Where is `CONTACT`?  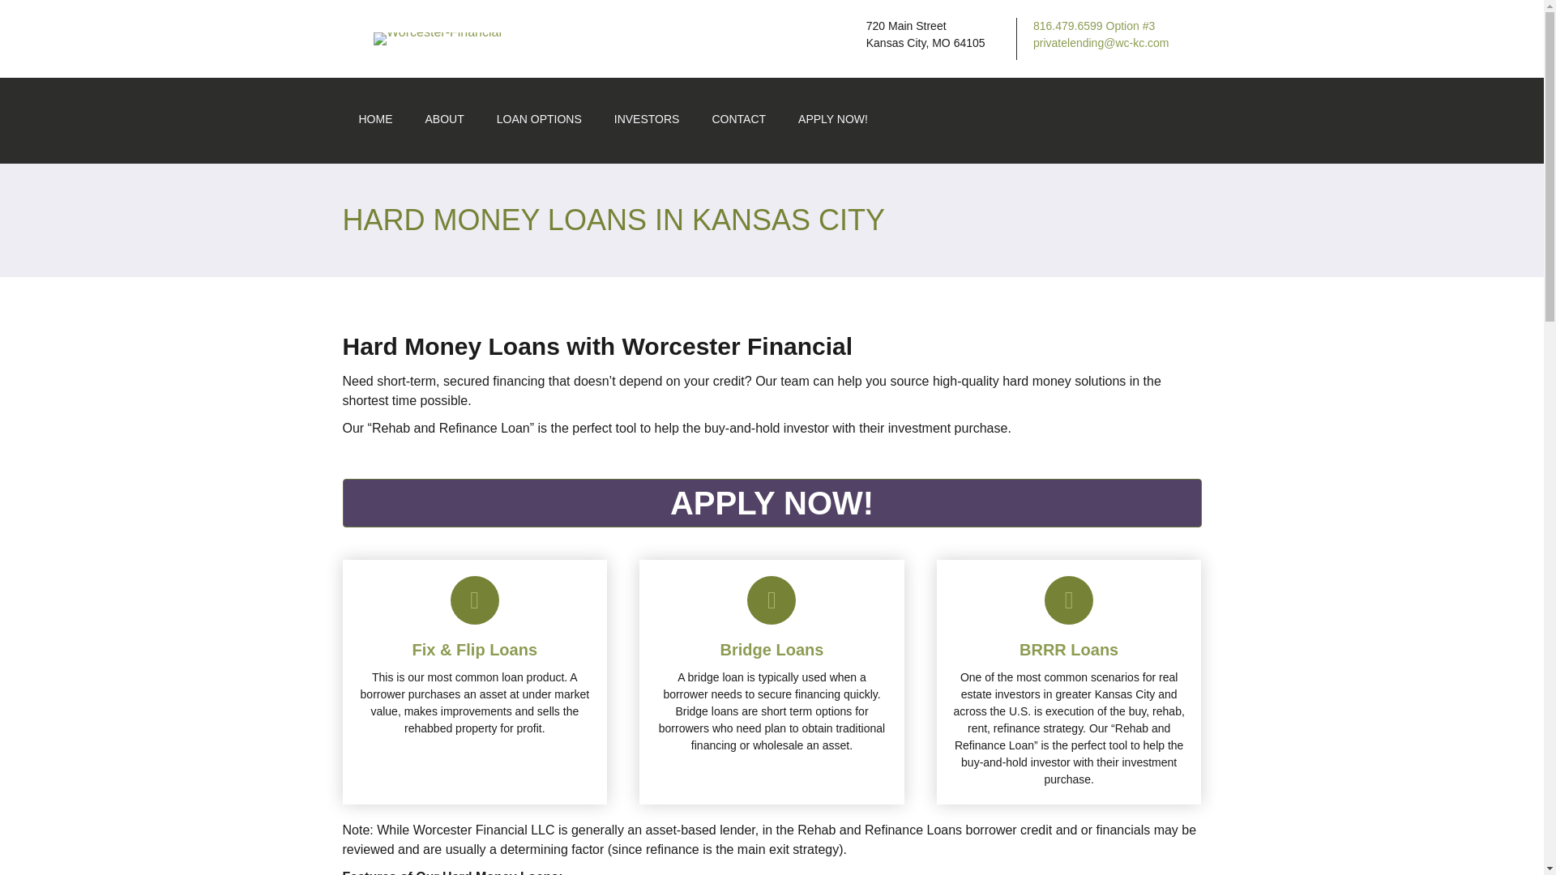
CONTACT is located at coordinates (739, 120).